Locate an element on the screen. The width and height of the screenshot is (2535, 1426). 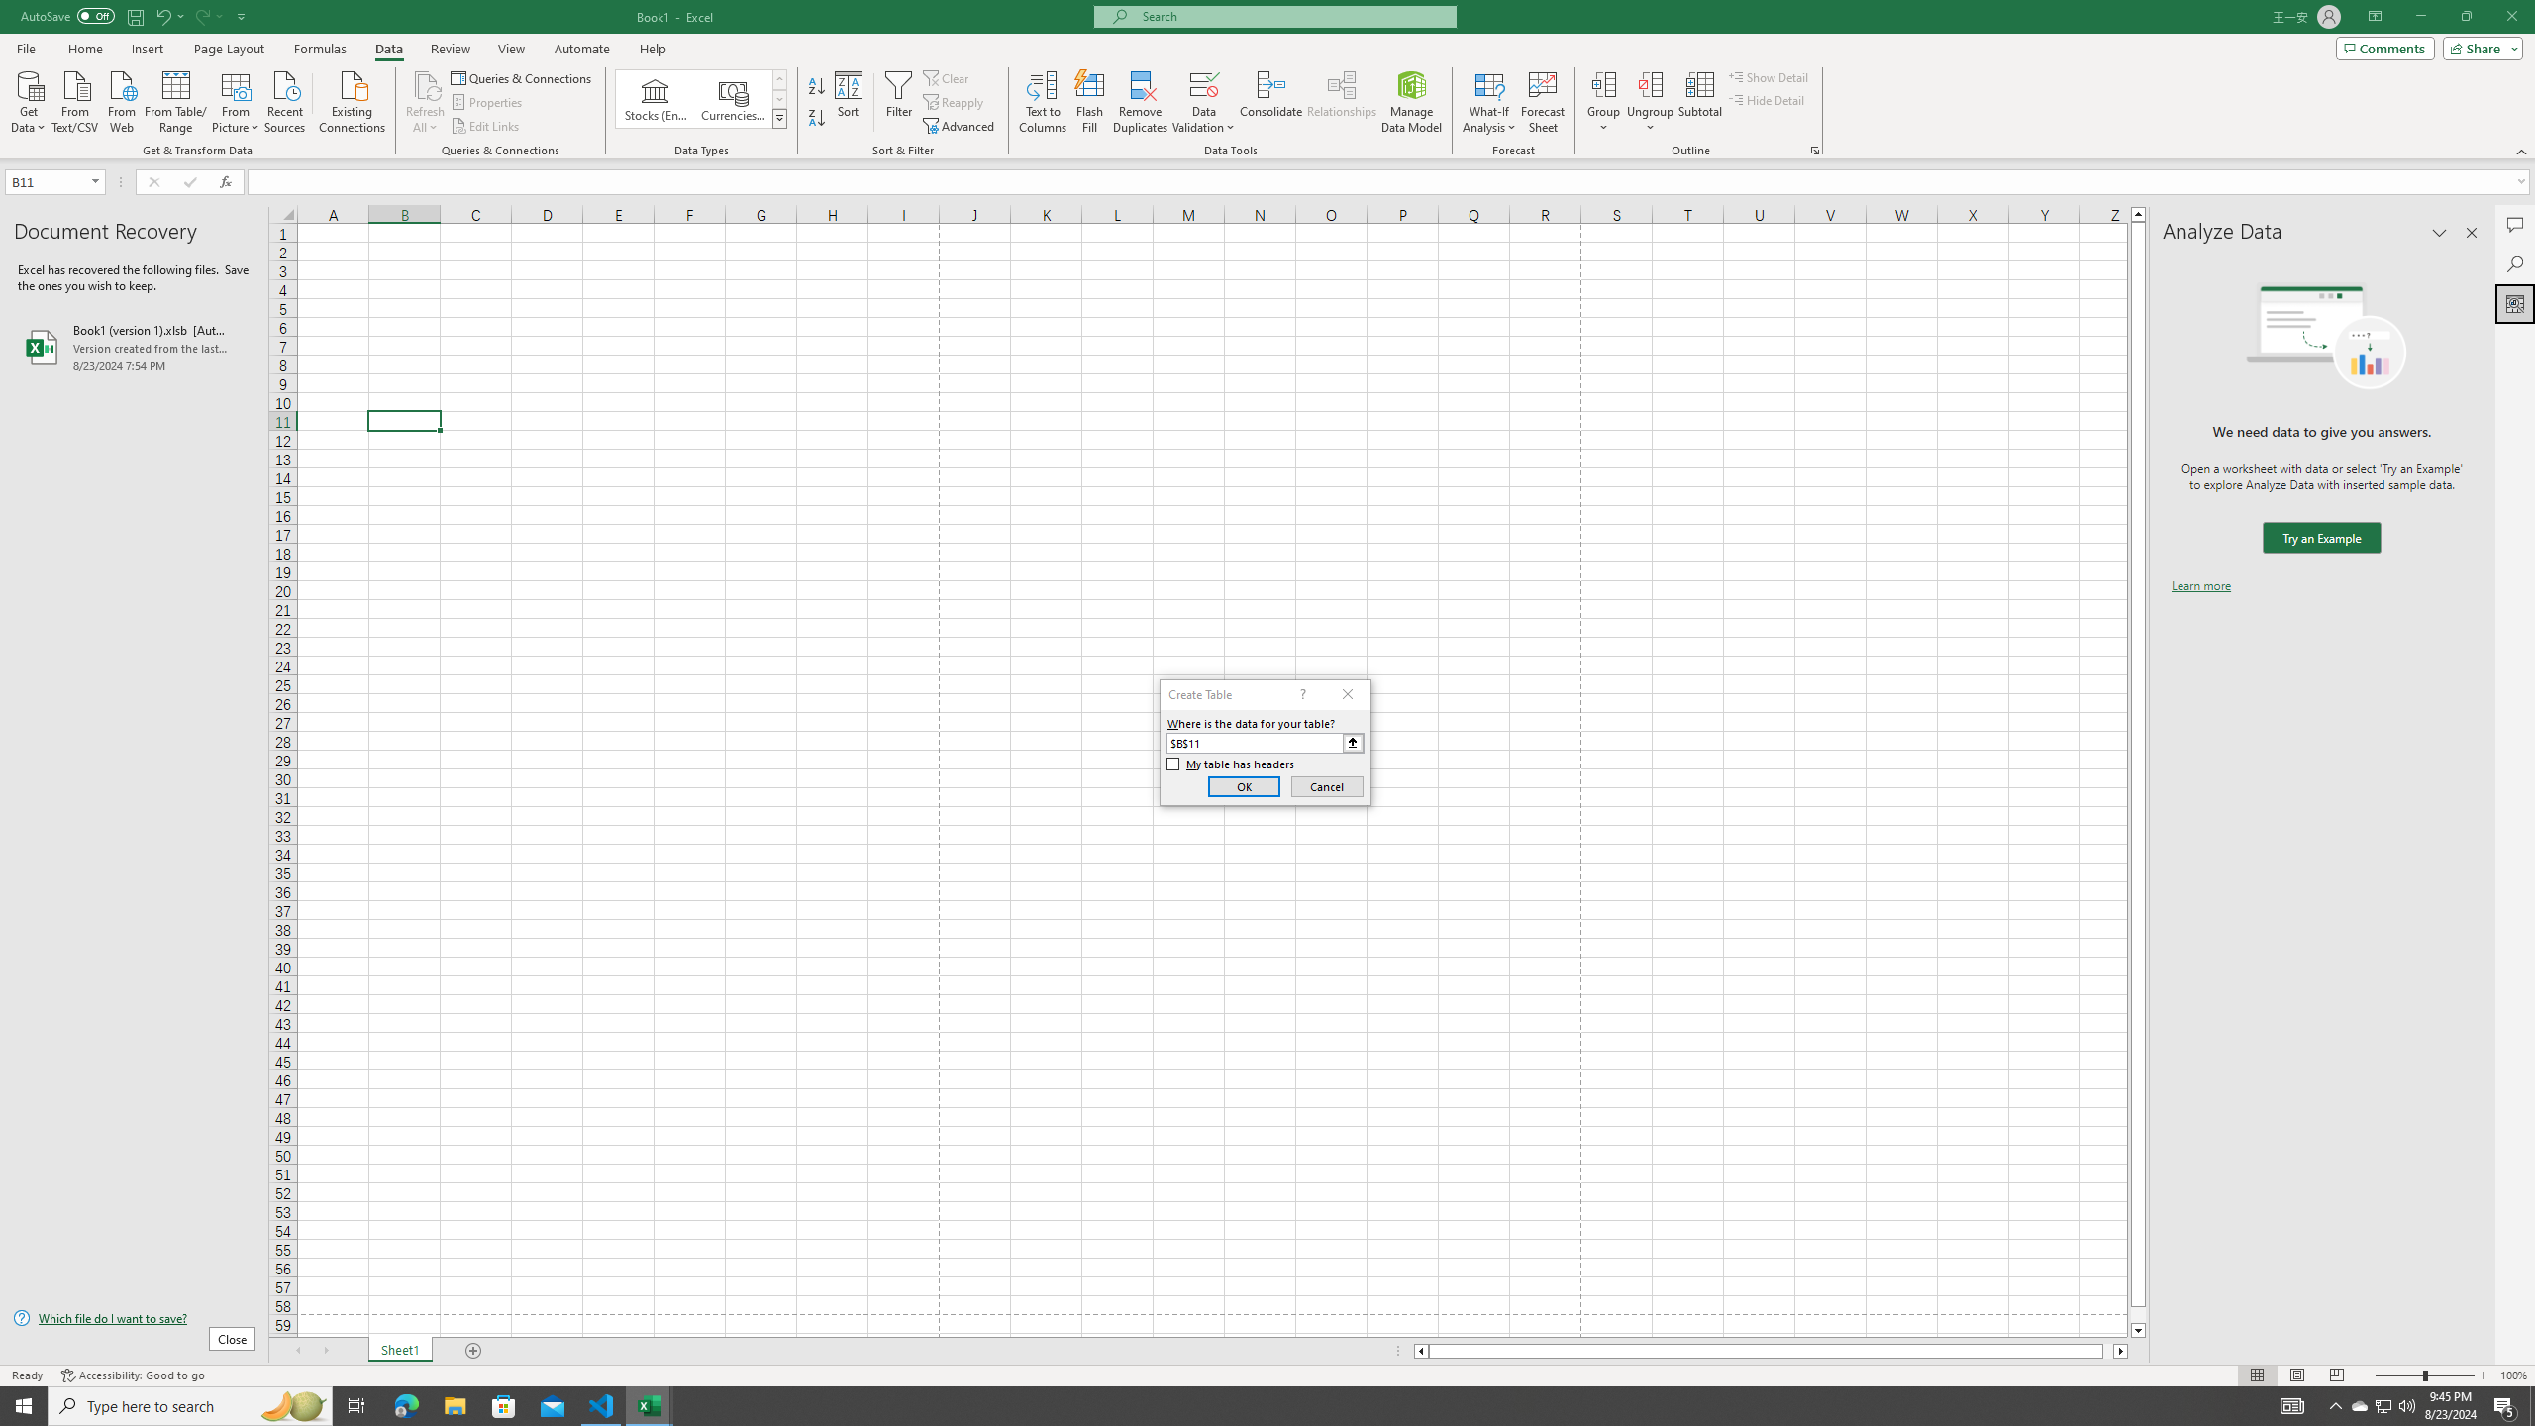
Review is located at coordinates (450, 49).